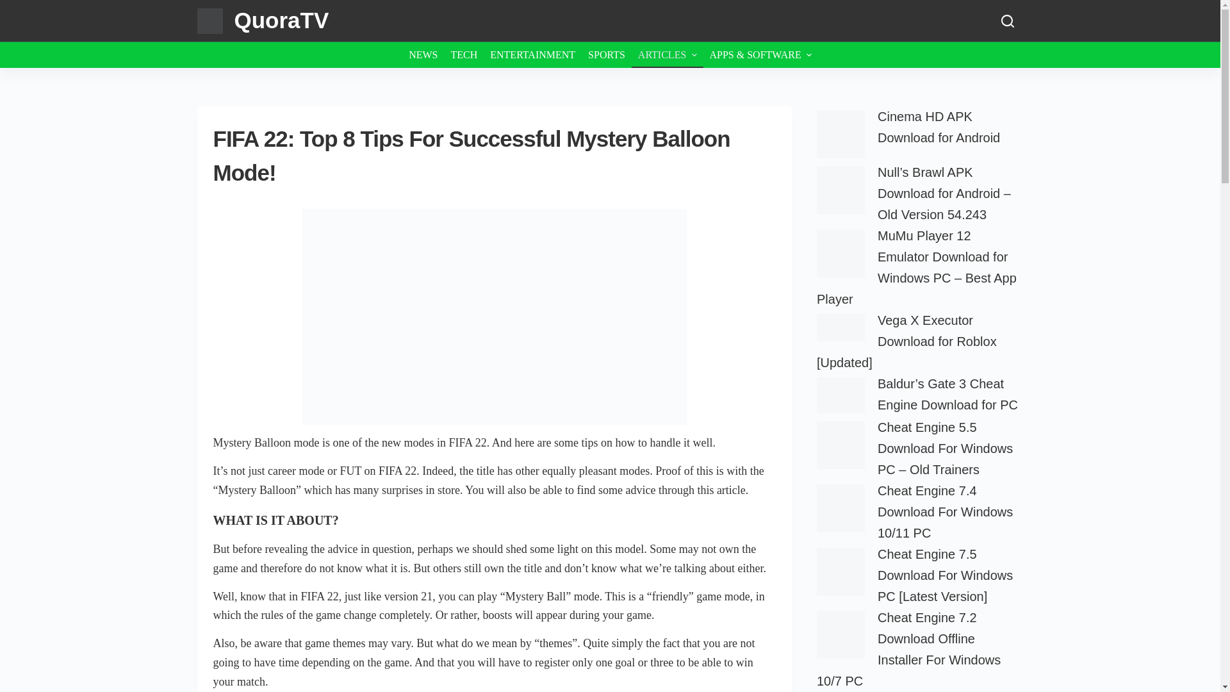  I want to click on FIFA 22: Top 8 Tips For Successful Mystery Balloon Mode!, so click(495, 156).